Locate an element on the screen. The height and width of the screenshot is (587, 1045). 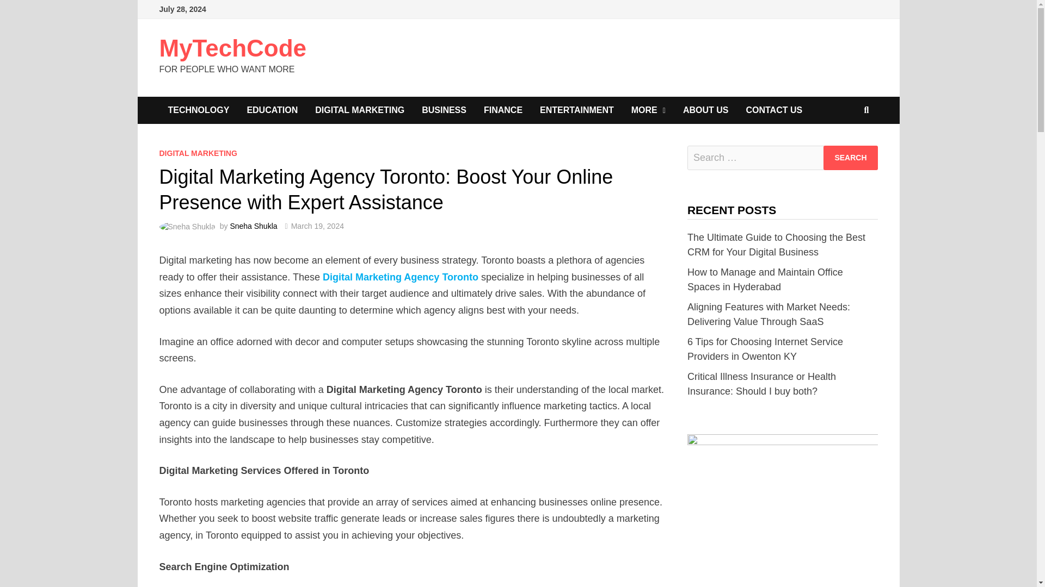
Search is located at coordinates (850, 158).